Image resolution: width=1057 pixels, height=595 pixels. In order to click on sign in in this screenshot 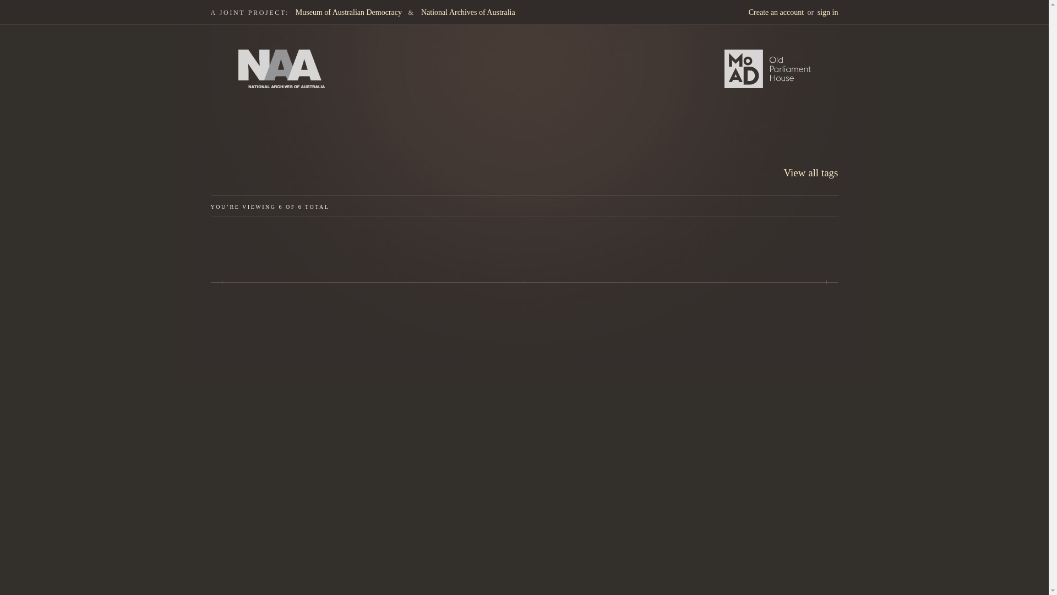, I will do `click(827, 12)`.